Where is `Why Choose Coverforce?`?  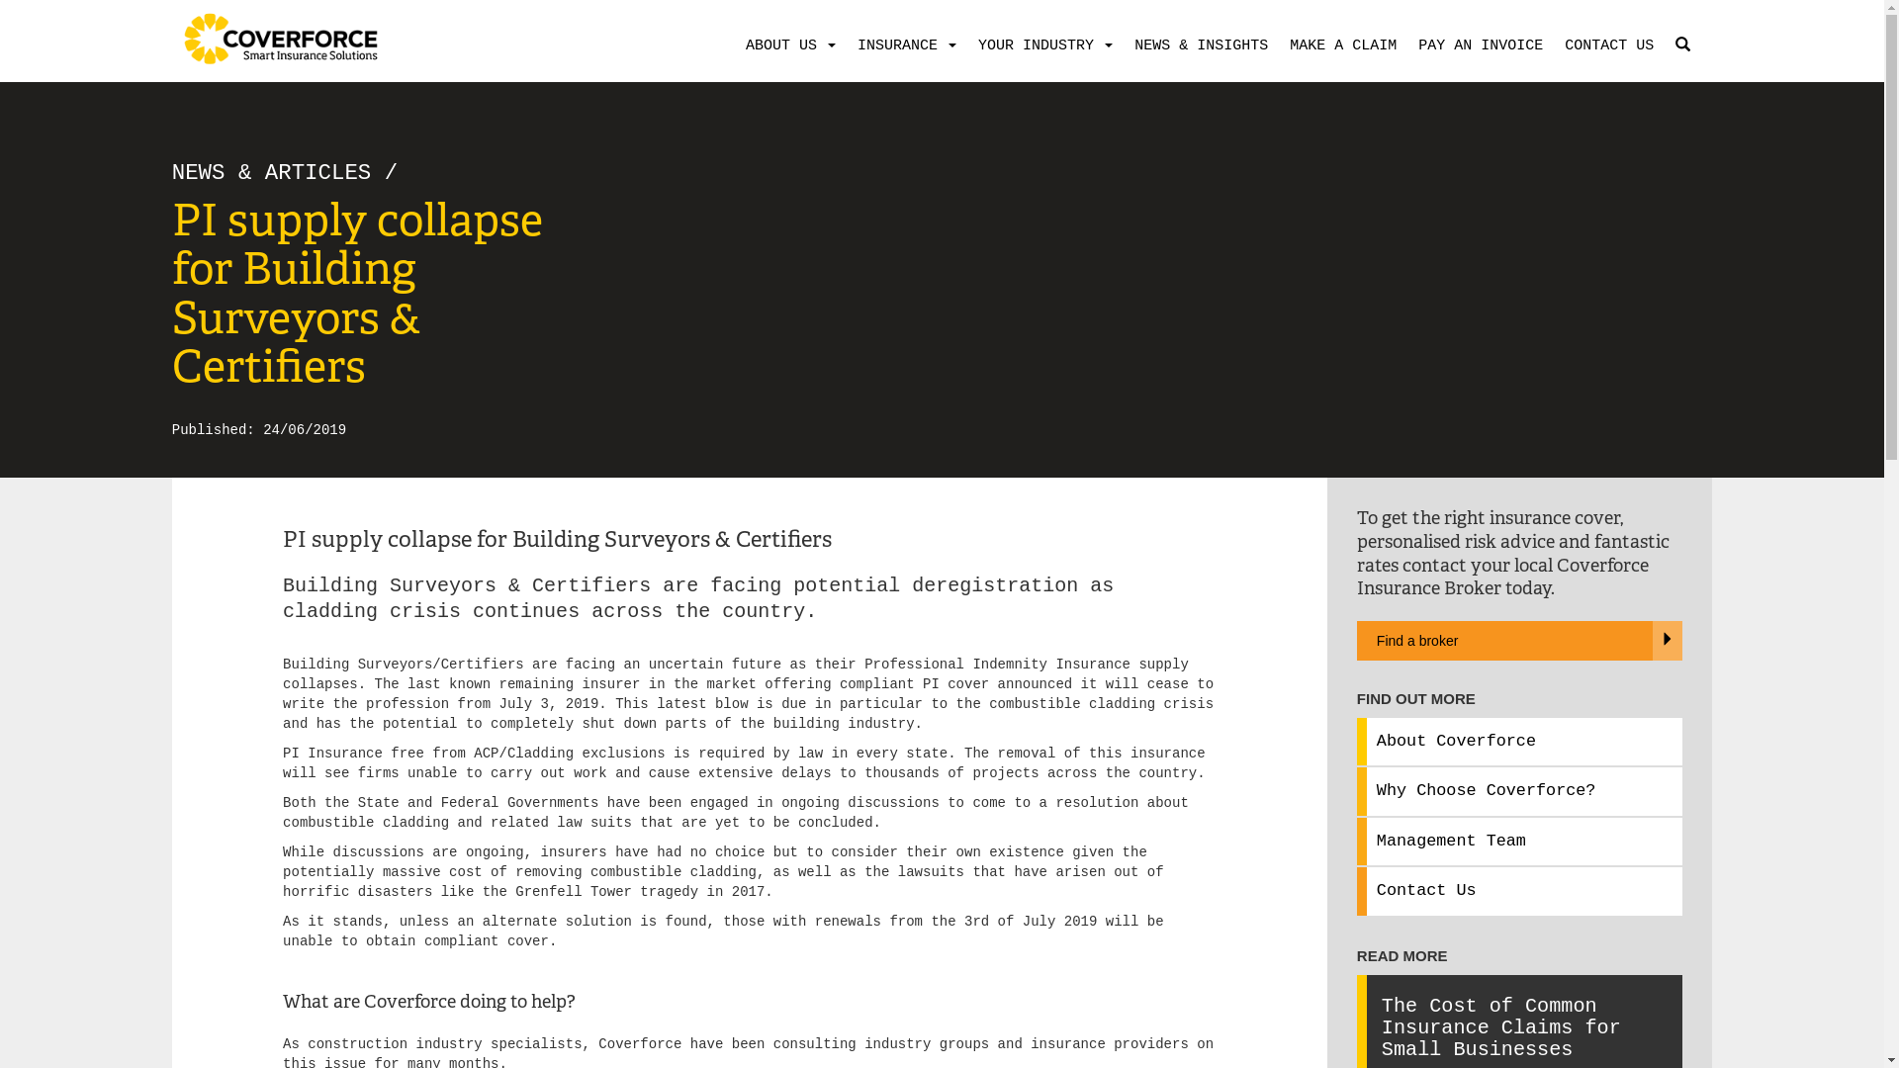
Why Choose Coverforce? is located at coordinates (1487, 791).